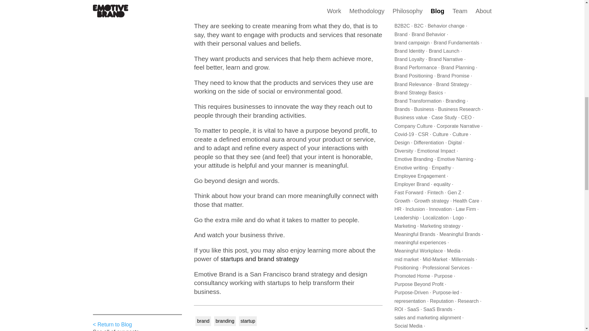 The height and width of the screenshot is (331, 589). Describe the element at coordinates (248, 321) in the screenshot. I see `startup` at that location.